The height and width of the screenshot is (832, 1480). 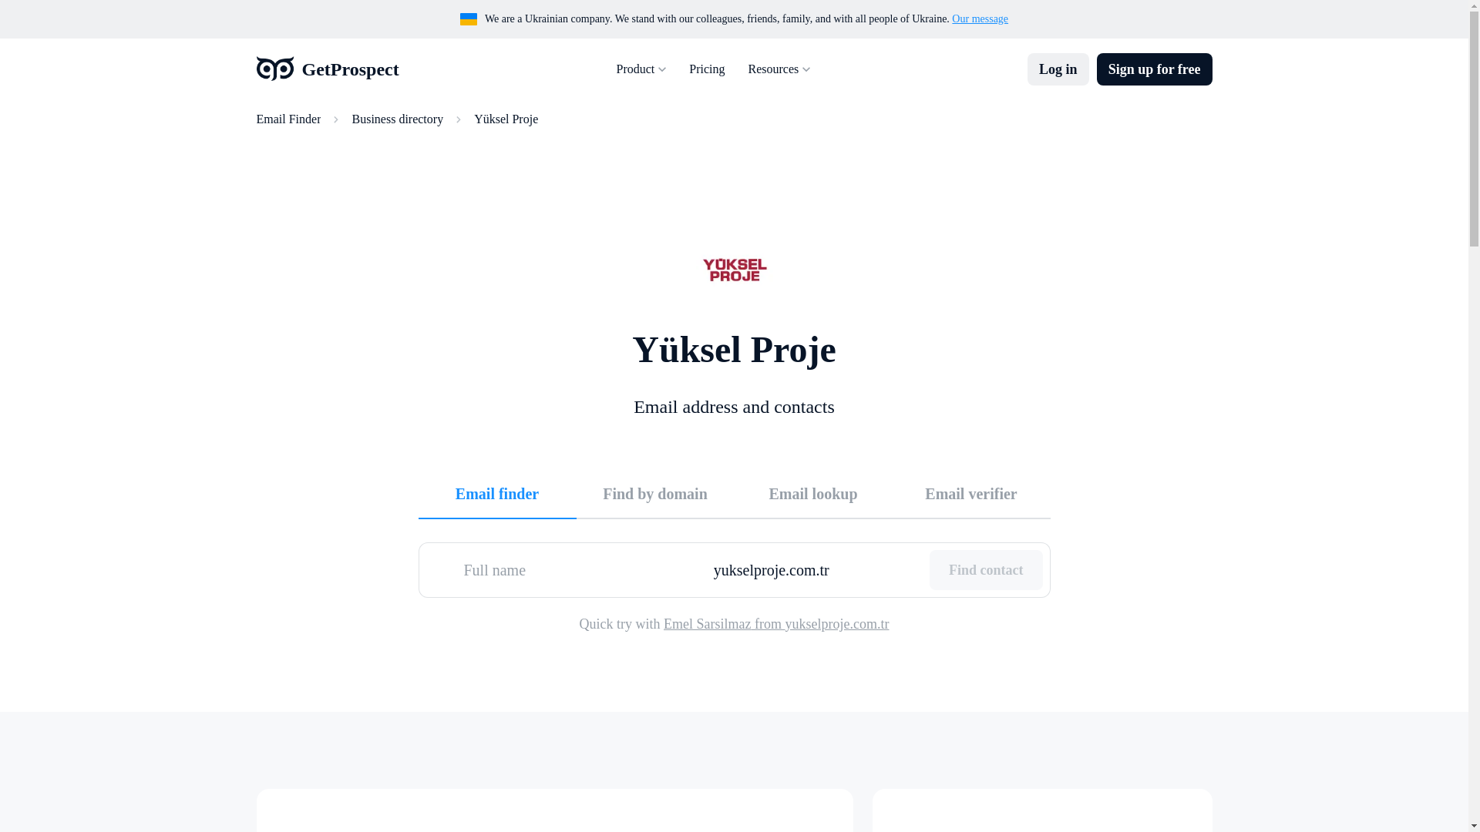 I want to click on GetProspect, so click(x=327, y=69).